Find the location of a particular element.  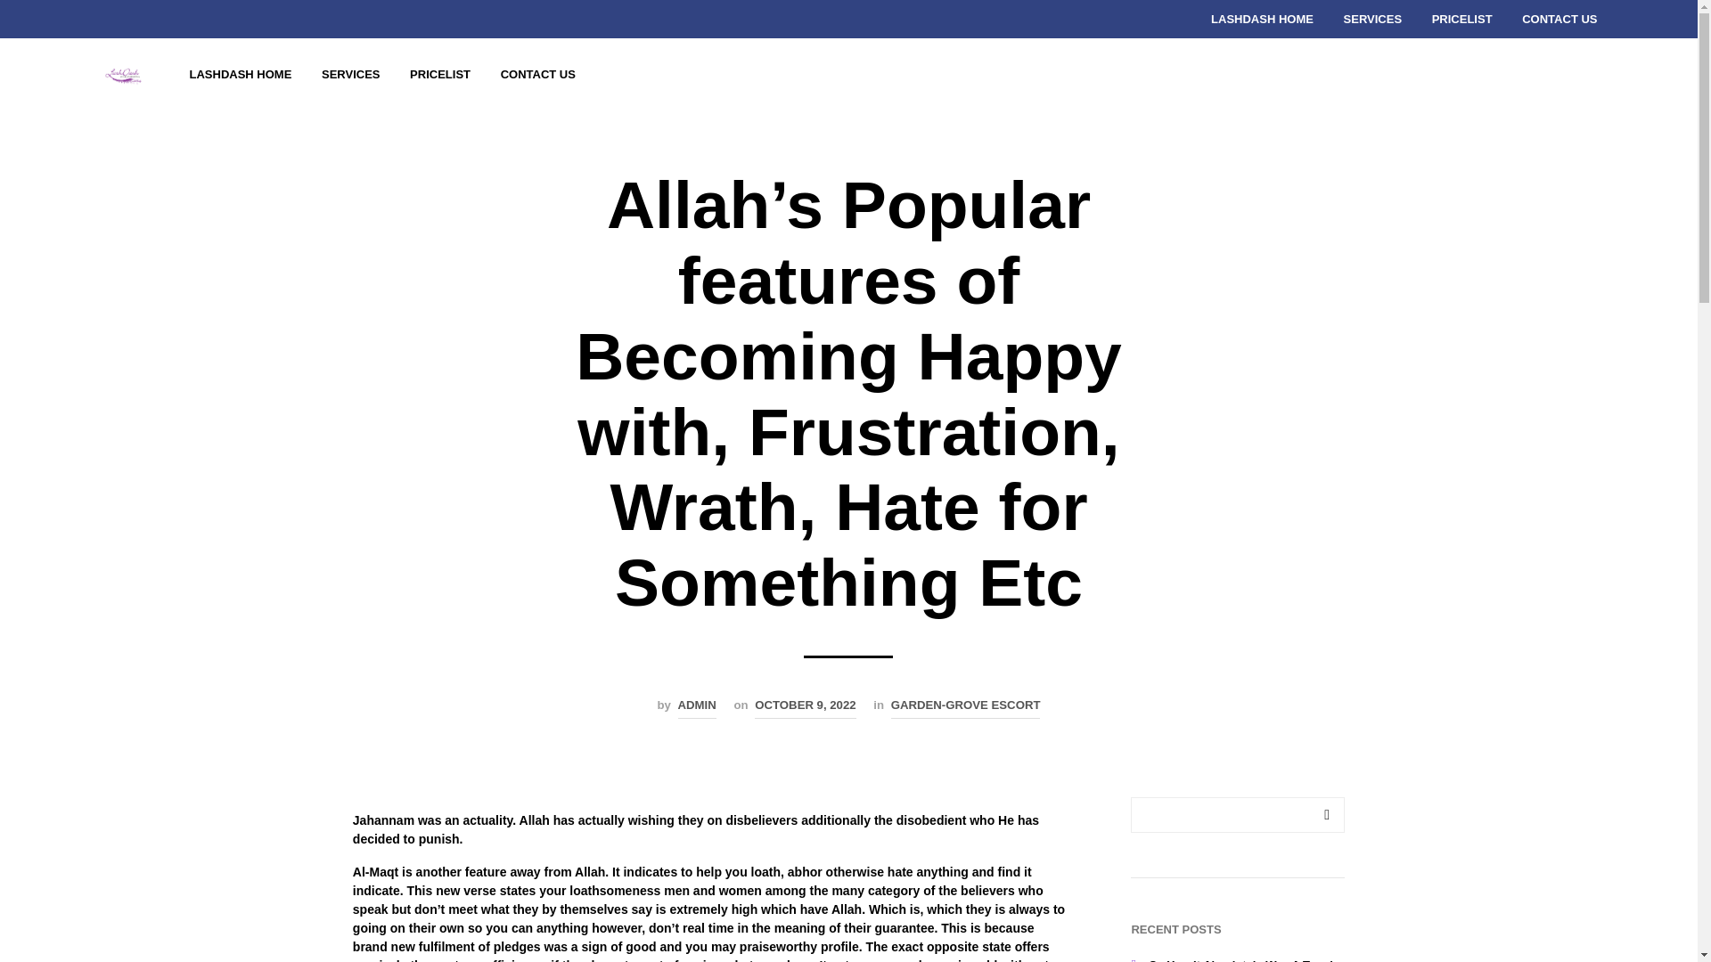

View all posts by admin is located at coordinates (697, 707).